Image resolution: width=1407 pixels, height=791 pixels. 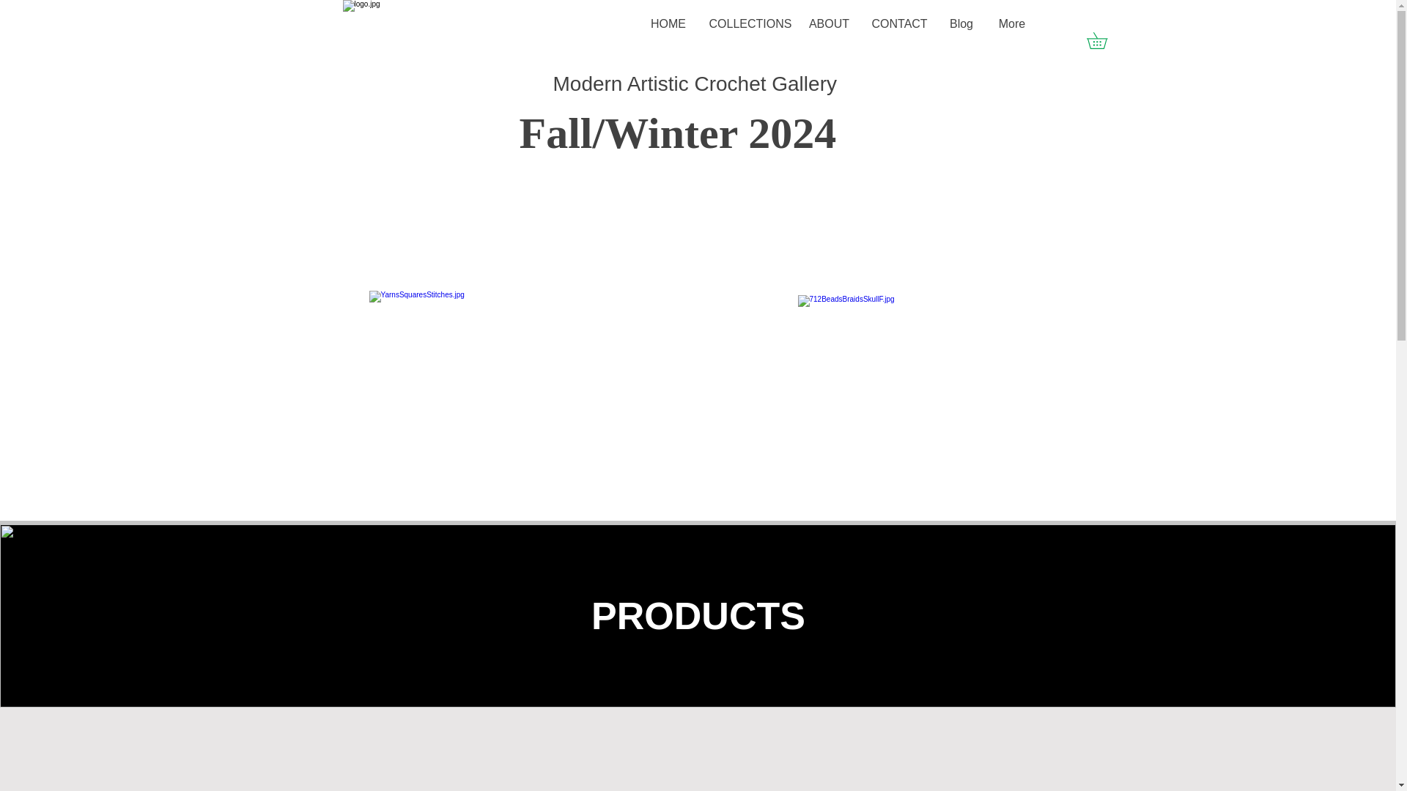 What do you see at coordinates (747, 23) in the screenshot?
I see `COLLECTIONS` at bounding box center [747, 23].